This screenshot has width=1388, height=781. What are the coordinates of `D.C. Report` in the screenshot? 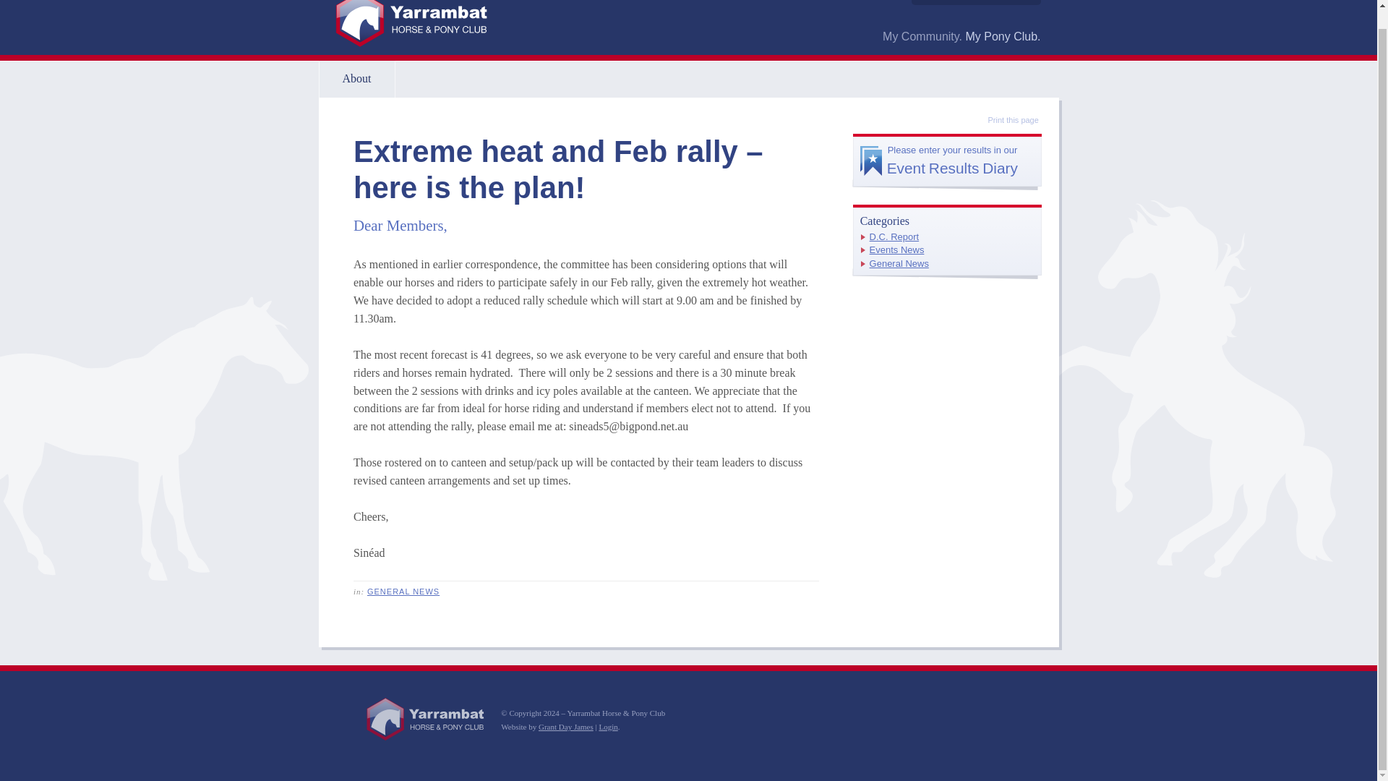 It's located at (894, 236).